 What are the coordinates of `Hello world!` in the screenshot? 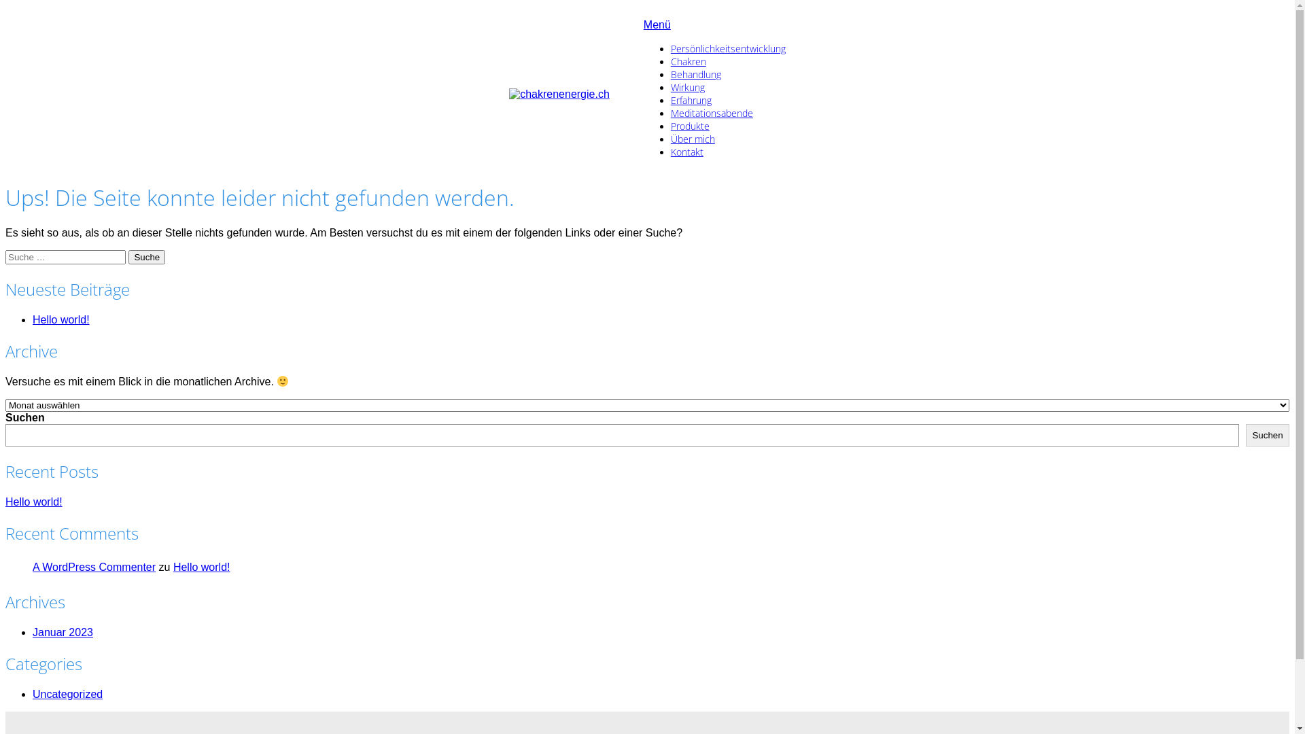 It's located at (202, 567).